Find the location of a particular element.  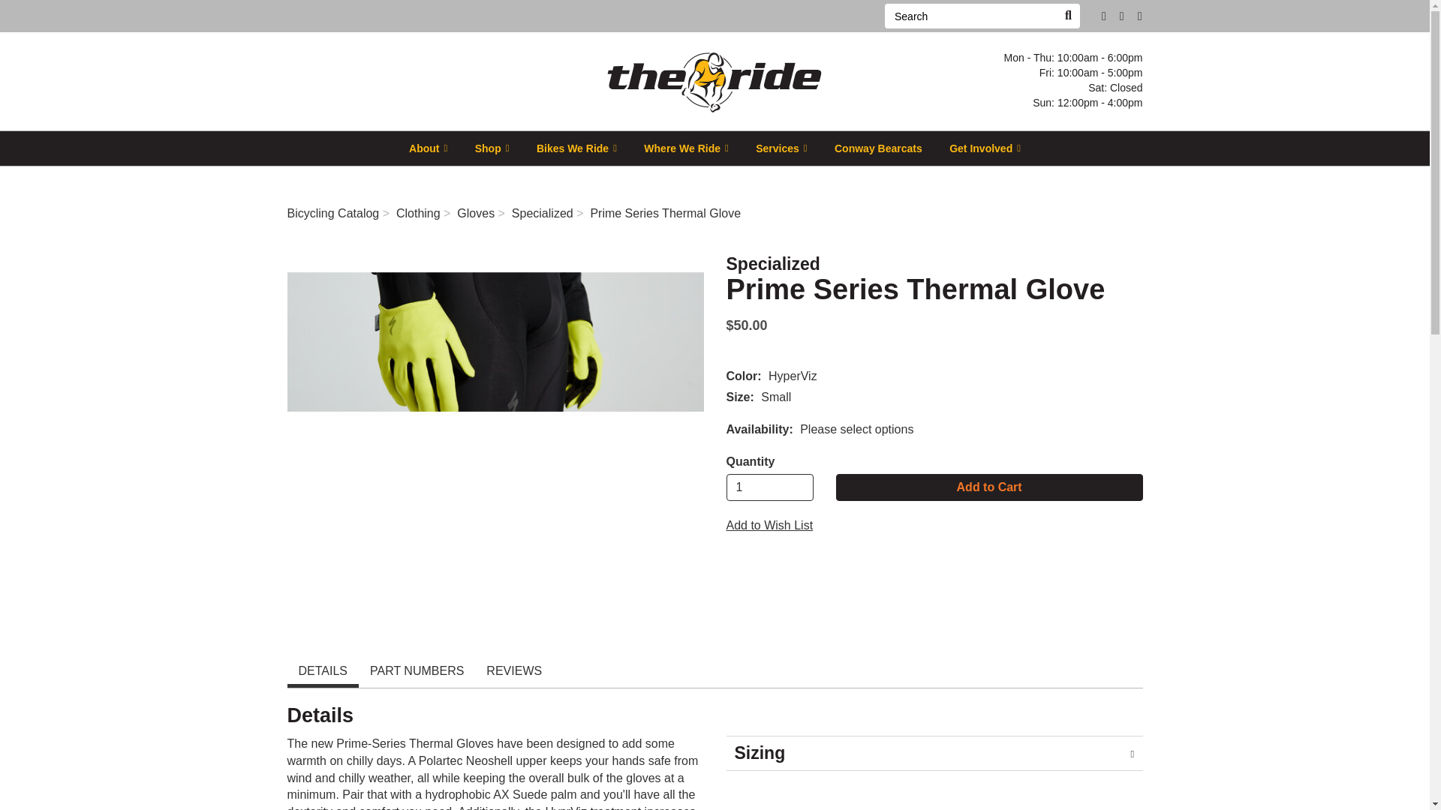

About is located at coordinates (428, 147).